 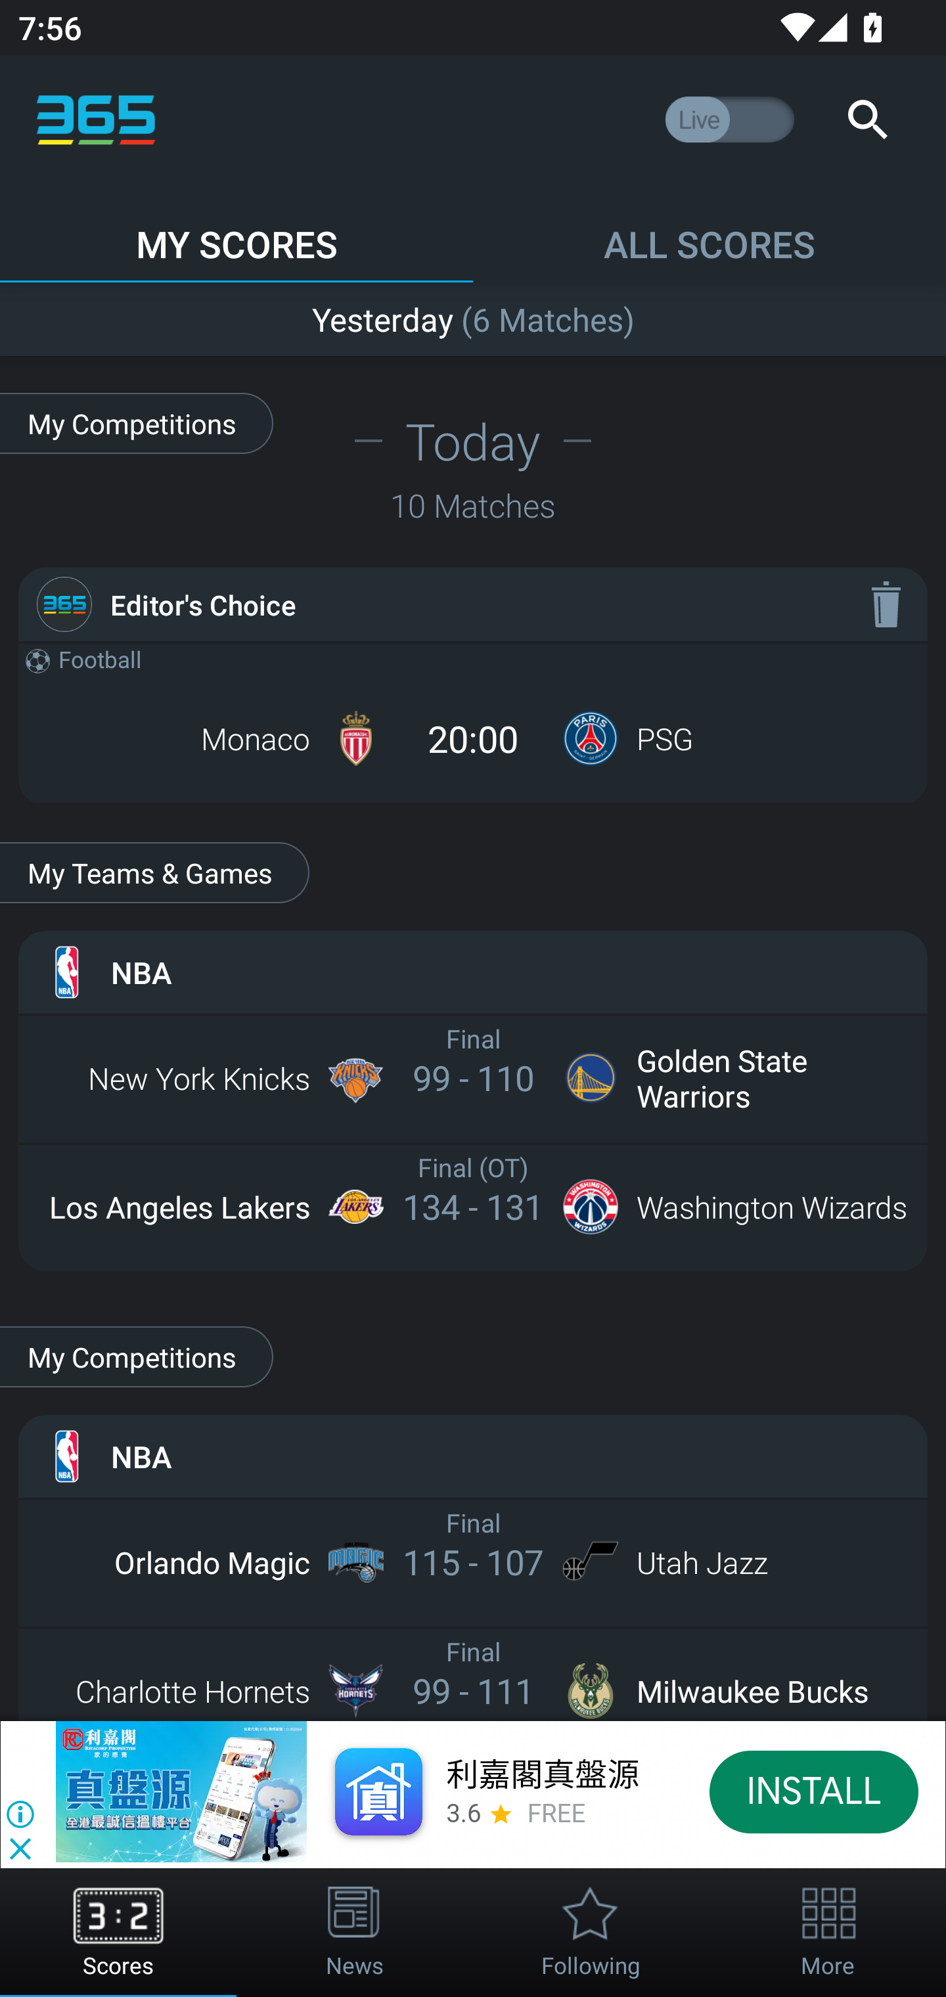 What do you see at coordinates (709, 233) in the screenshot?
I see `ALL SCORES` at bounding box center [709, 233].